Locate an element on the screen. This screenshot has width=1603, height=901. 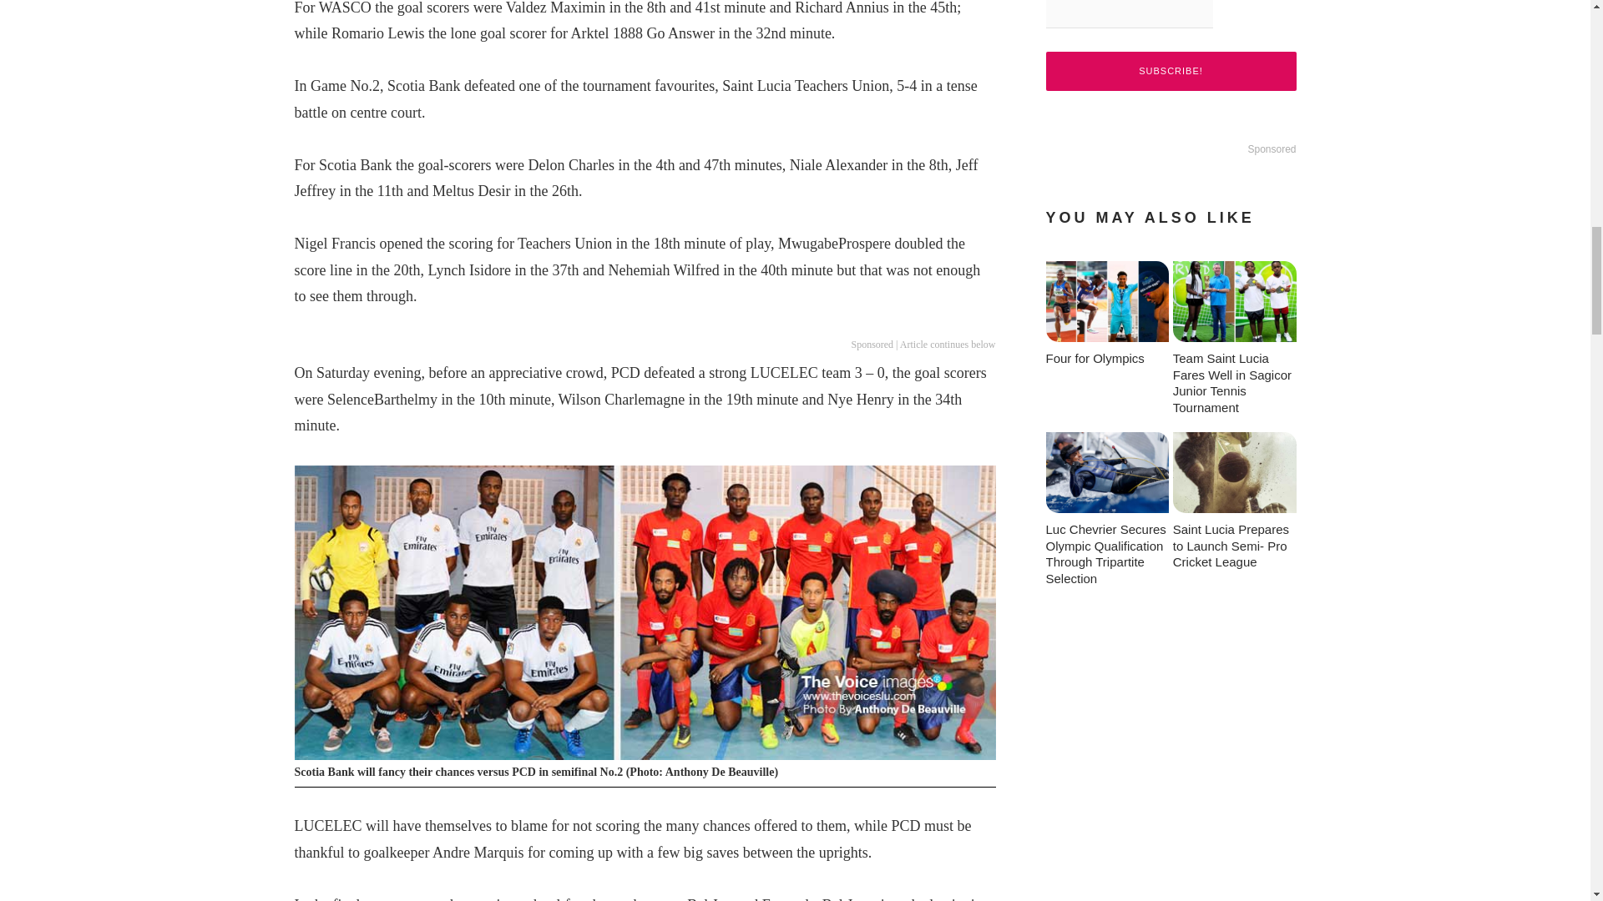
Subscribe! is located at coordinates (1170, 71).